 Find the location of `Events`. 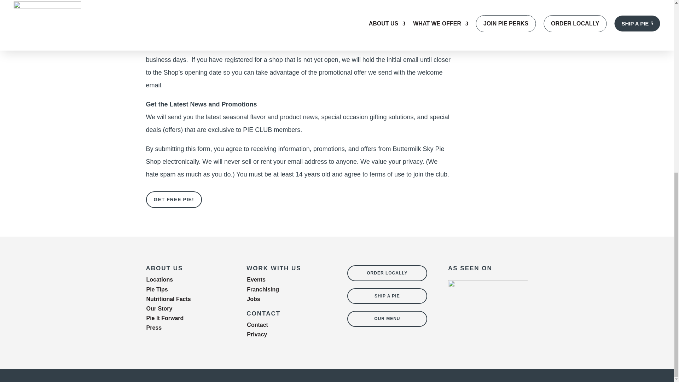

Events is located at coordinates (256, 279).